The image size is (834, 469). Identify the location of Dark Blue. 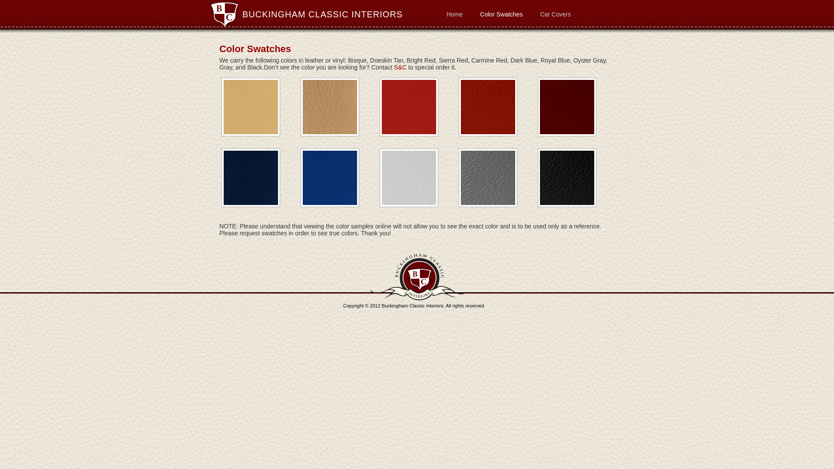
(251, 178).